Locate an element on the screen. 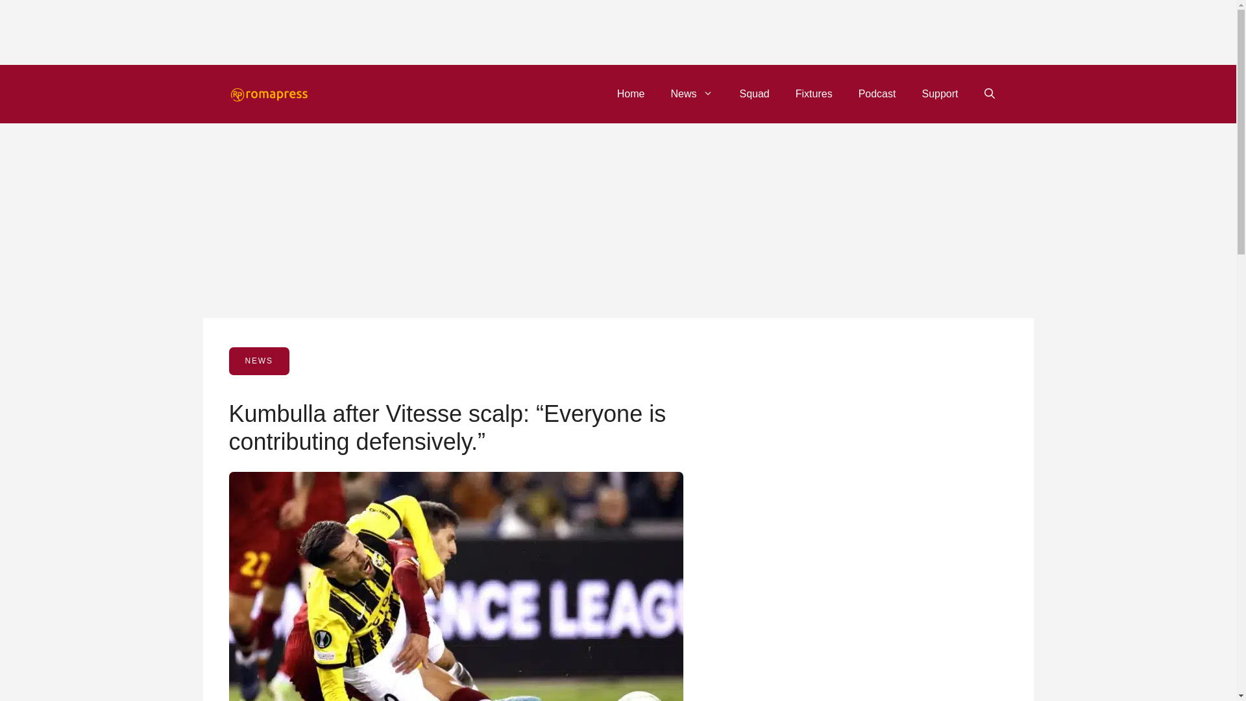  News is located at coordinates (692, 93).